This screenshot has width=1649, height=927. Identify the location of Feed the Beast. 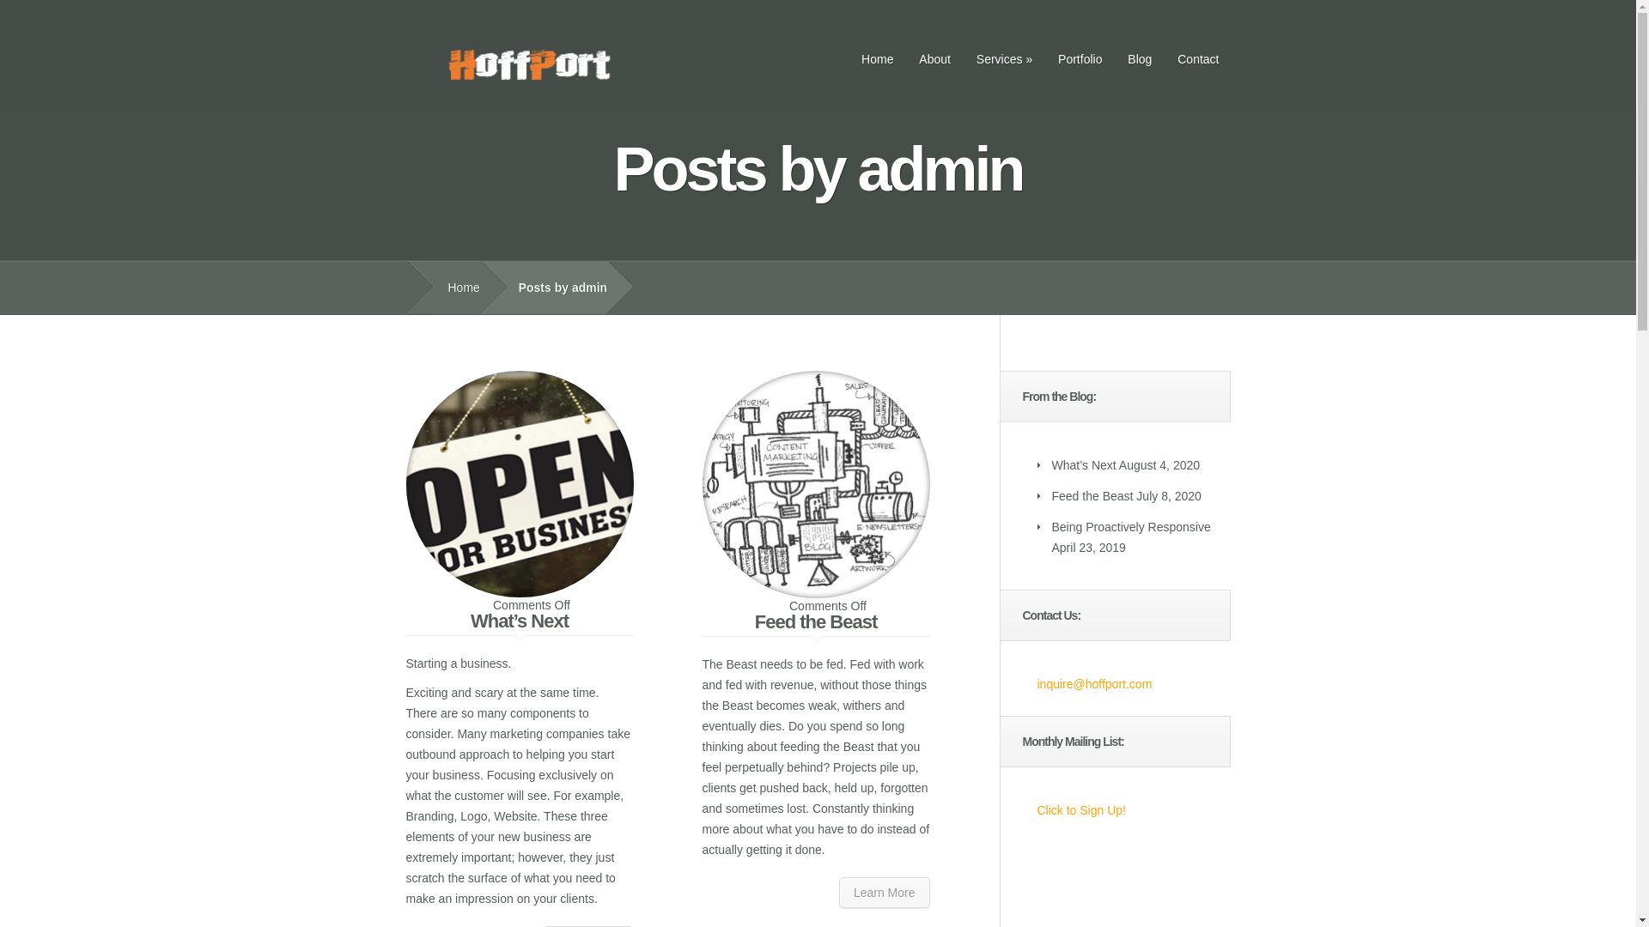
(816, 621).